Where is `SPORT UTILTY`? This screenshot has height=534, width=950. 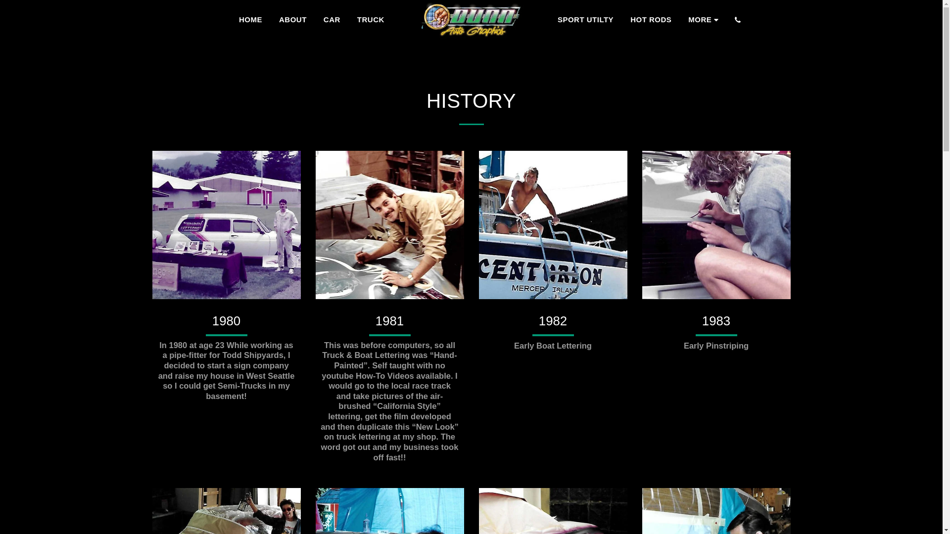
SPORT UTILTY is located at coordinates (585, 20).